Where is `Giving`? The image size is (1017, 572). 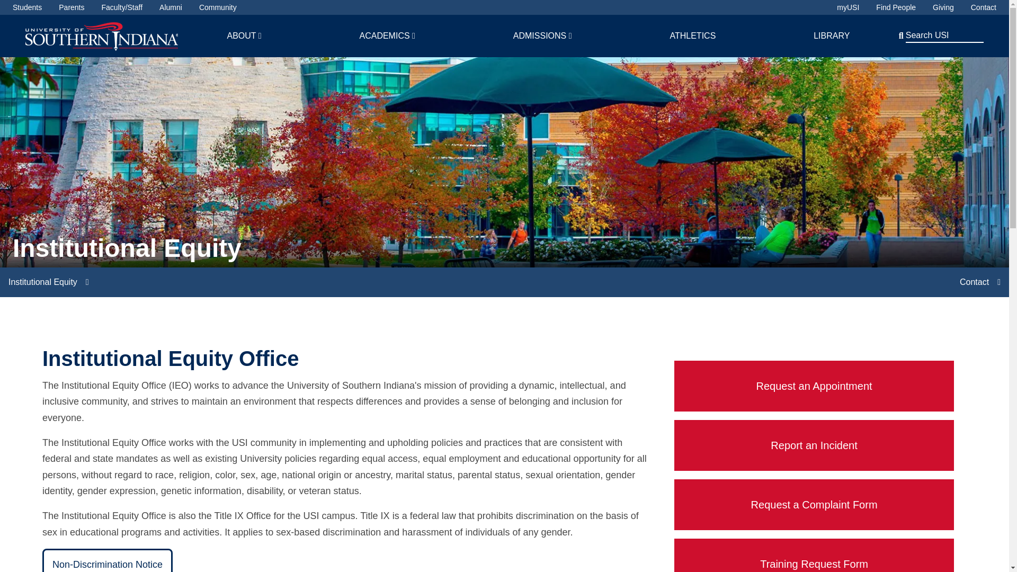
Giving is located at coordinates (943, 7).